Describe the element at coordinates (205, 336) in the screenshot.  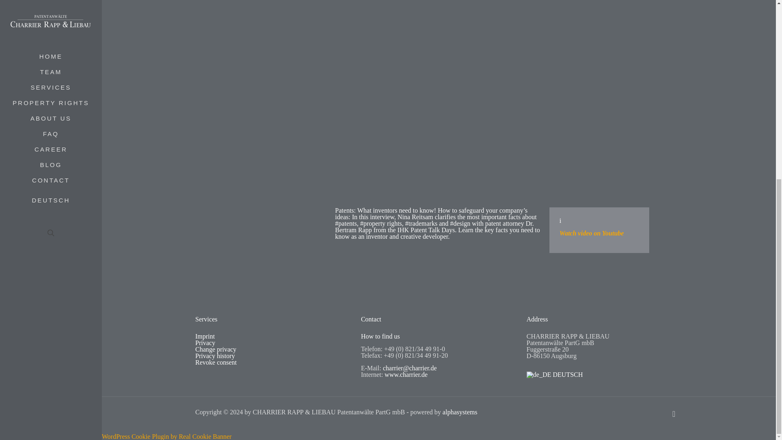
I see `Imprint` at that location.